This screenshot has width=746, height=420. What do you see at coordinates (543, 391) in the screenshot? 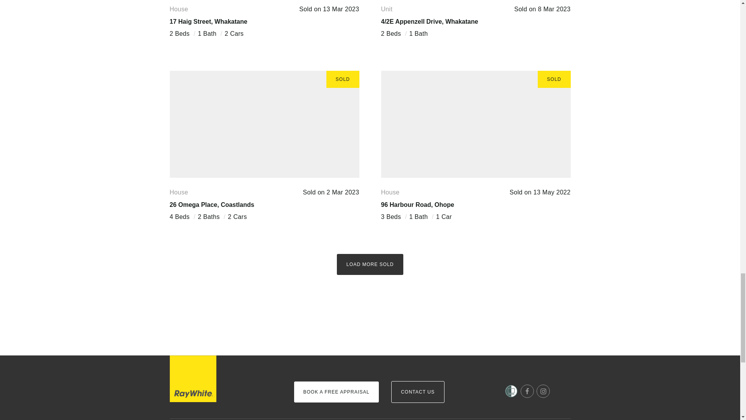
I see `Instagram` at bounding box center [543, 391].